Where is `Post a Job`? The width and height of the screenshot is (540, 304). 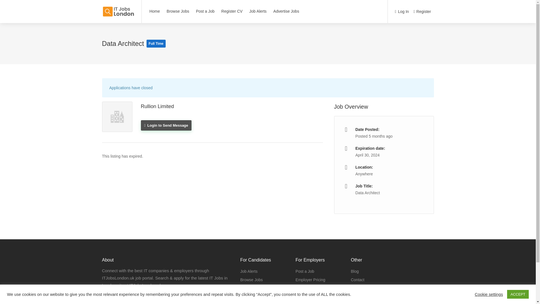 Post a Job is located at coordinates (305, 271).